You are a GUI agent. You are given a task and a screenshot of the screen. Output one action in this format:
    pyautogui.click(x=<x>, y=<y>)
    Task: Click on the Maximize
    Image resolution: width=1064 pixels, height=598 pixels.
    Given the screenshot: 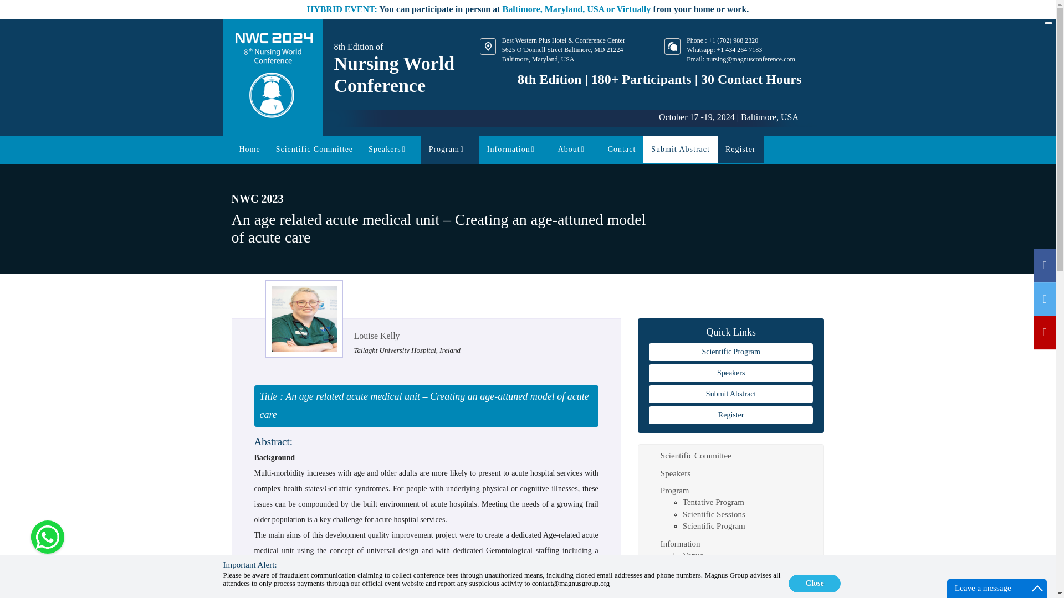 What is the action you would take?
    pyautogui.click(x=1037, y=588)
    